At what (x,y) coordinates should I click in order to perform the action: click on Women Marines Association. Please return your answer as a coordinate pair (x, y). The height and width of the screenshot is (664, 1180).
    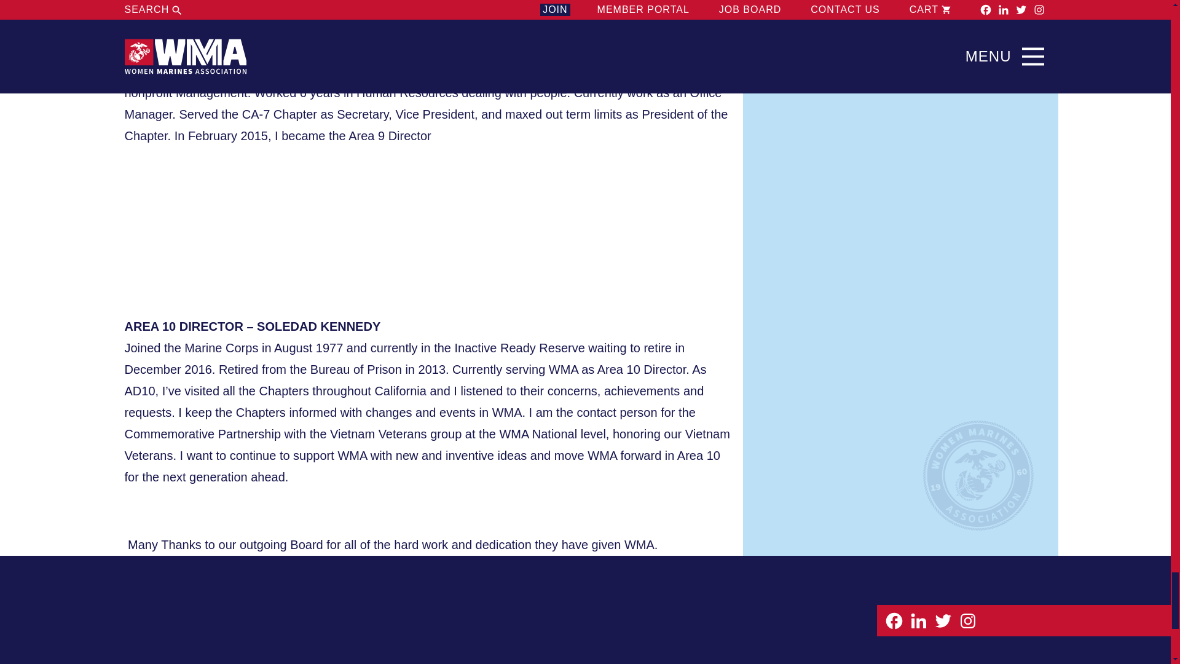
    Looking at the image, I should click on (215, 634).